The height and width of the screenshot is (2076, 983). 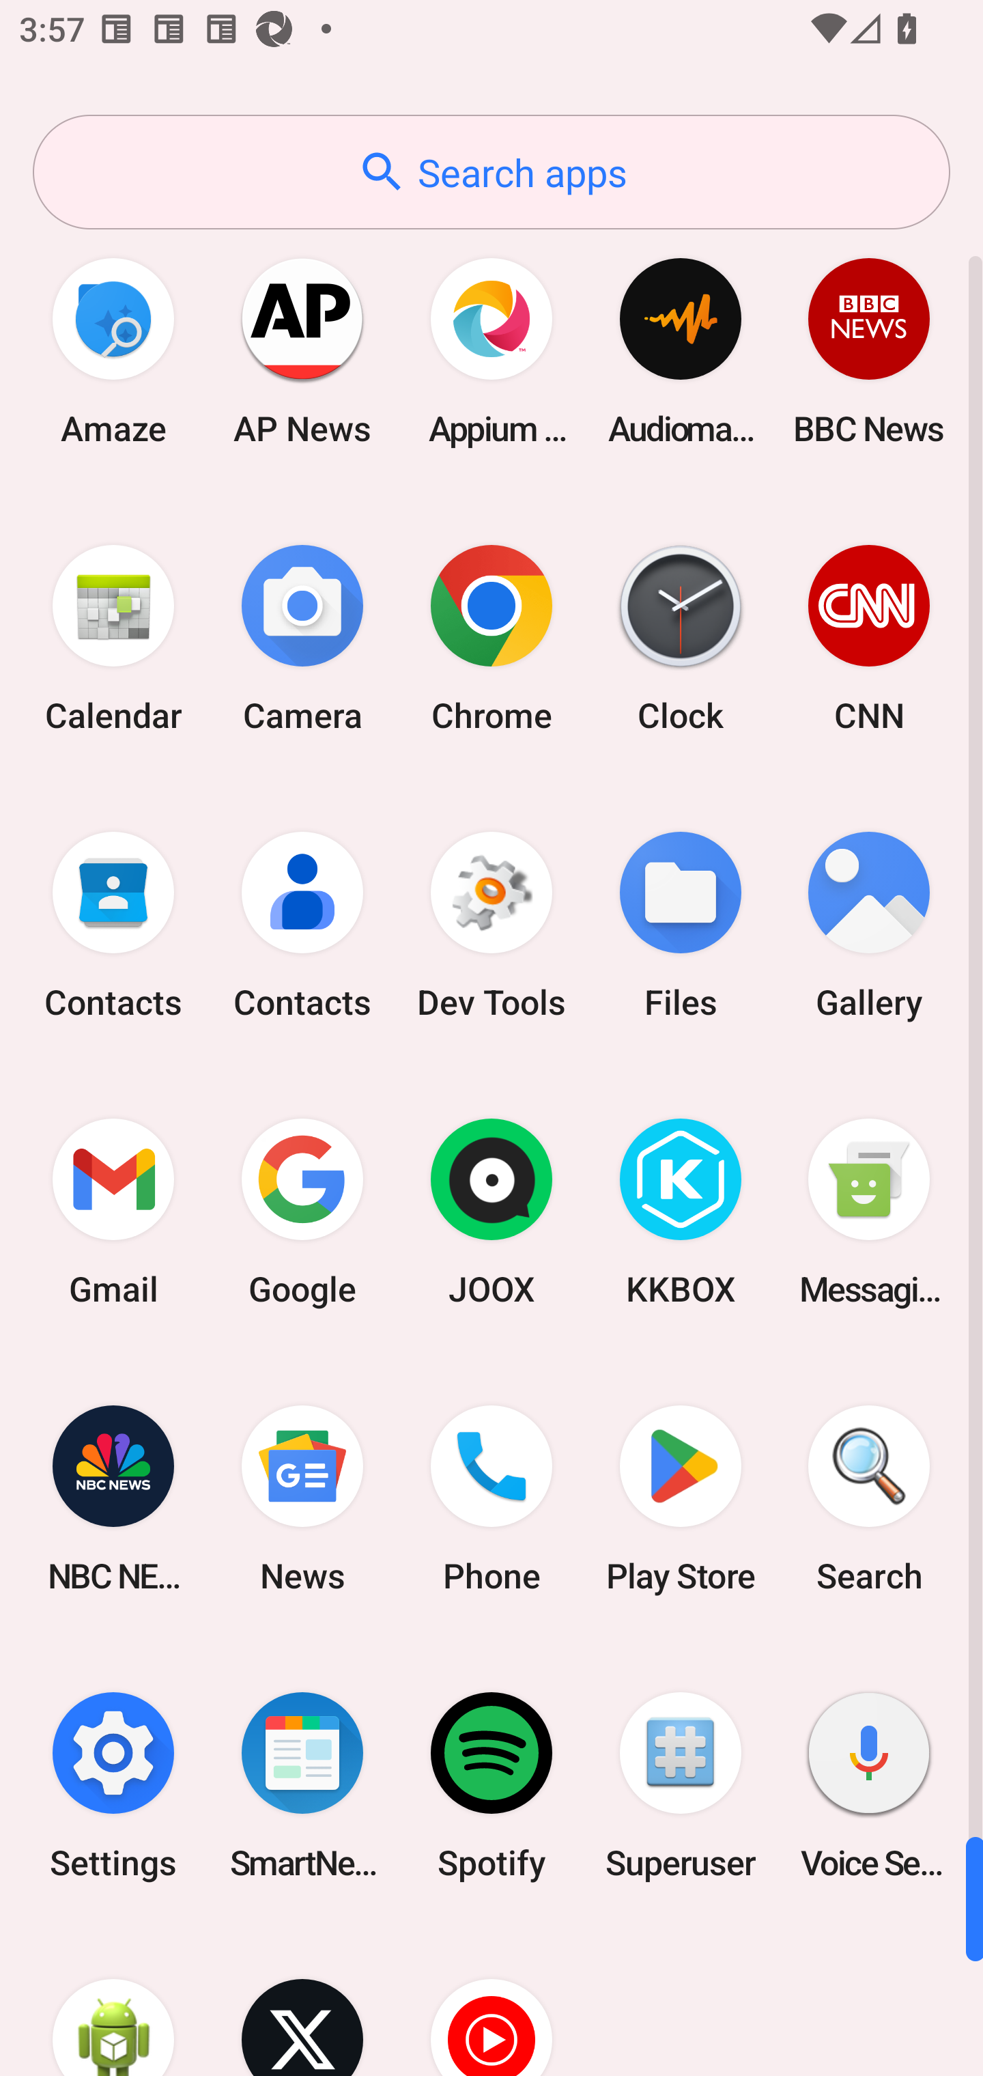 What do you see at coordinates (869, 926) in the screenshot?
I see `Gallery` at bounding box center [869, 926].